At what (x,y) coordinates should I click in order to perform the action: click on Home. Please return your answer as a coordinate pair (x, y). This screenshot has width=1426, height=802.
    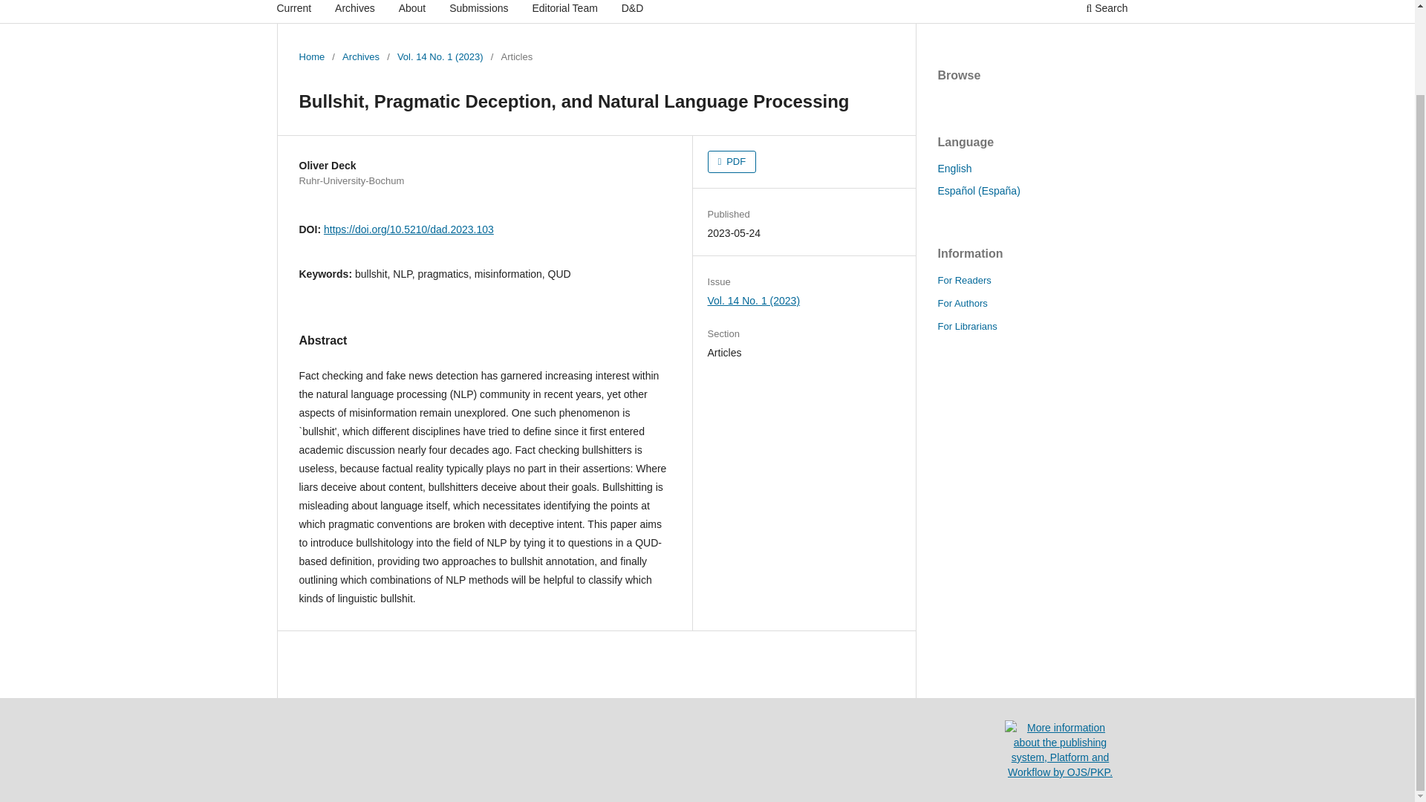
    Looking at the image, I should click on (311, 56).